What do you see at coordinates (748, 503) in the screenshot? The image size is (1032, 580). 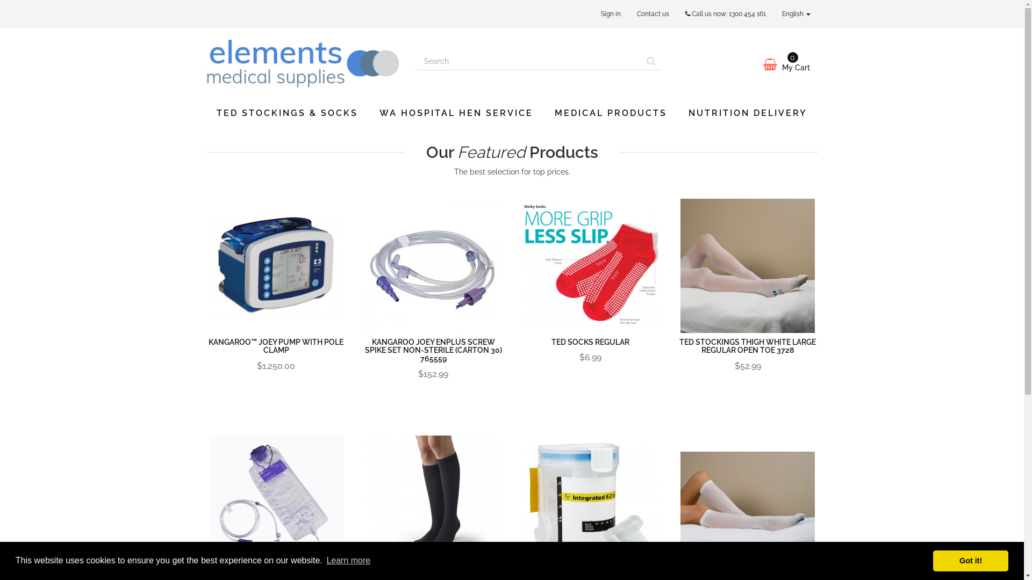 I see `Ted Stockings Knee White Large Regular Open Toe 7203` at bounding box center [748, 503].